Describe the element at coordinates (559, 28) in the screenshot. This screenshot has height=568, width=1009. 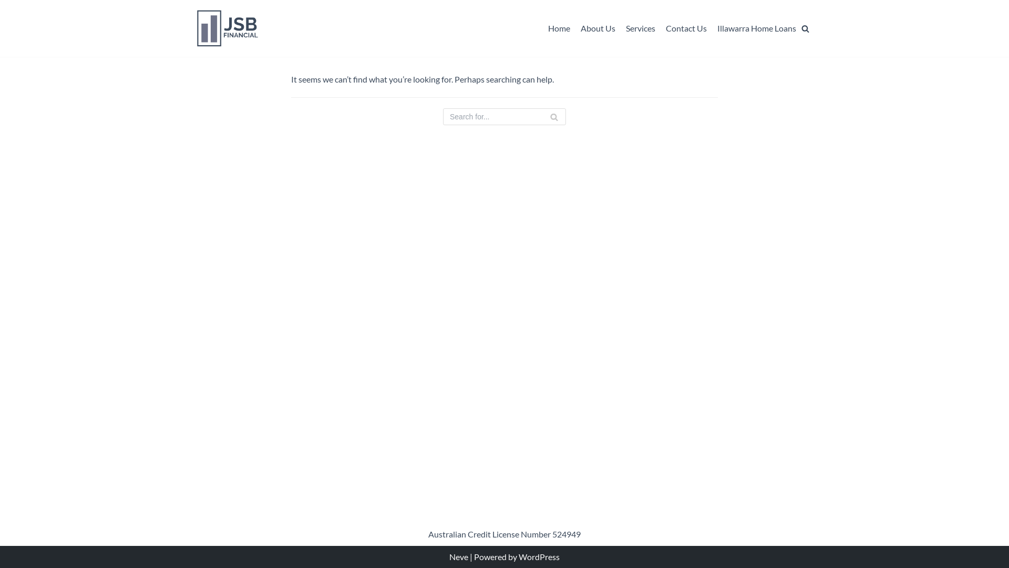
I see `Home` at that location.